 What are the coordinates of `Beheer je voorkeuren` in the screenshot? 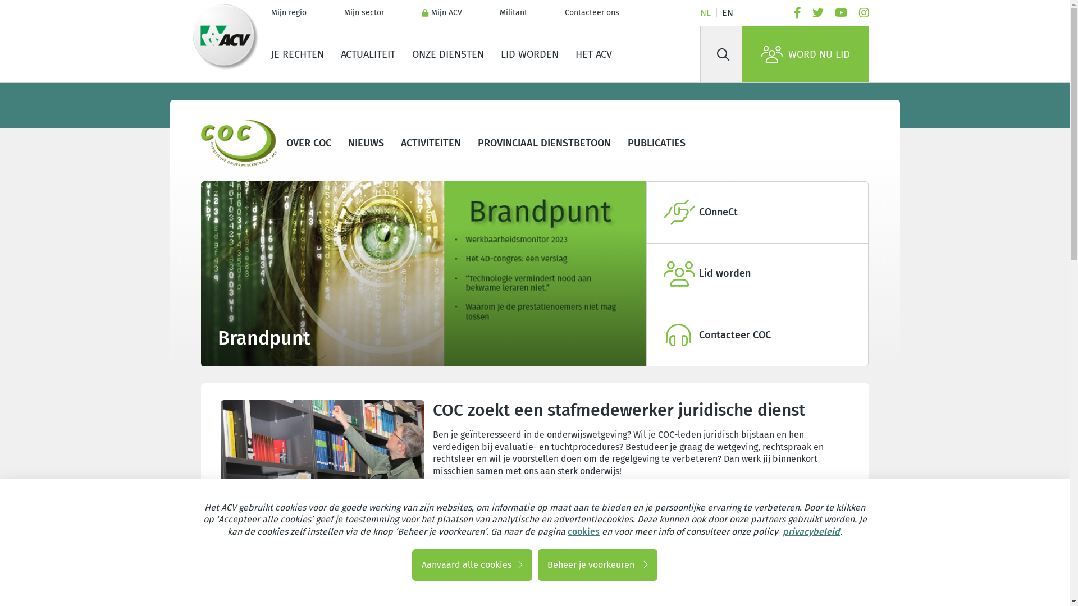 It's located at (597, 565).